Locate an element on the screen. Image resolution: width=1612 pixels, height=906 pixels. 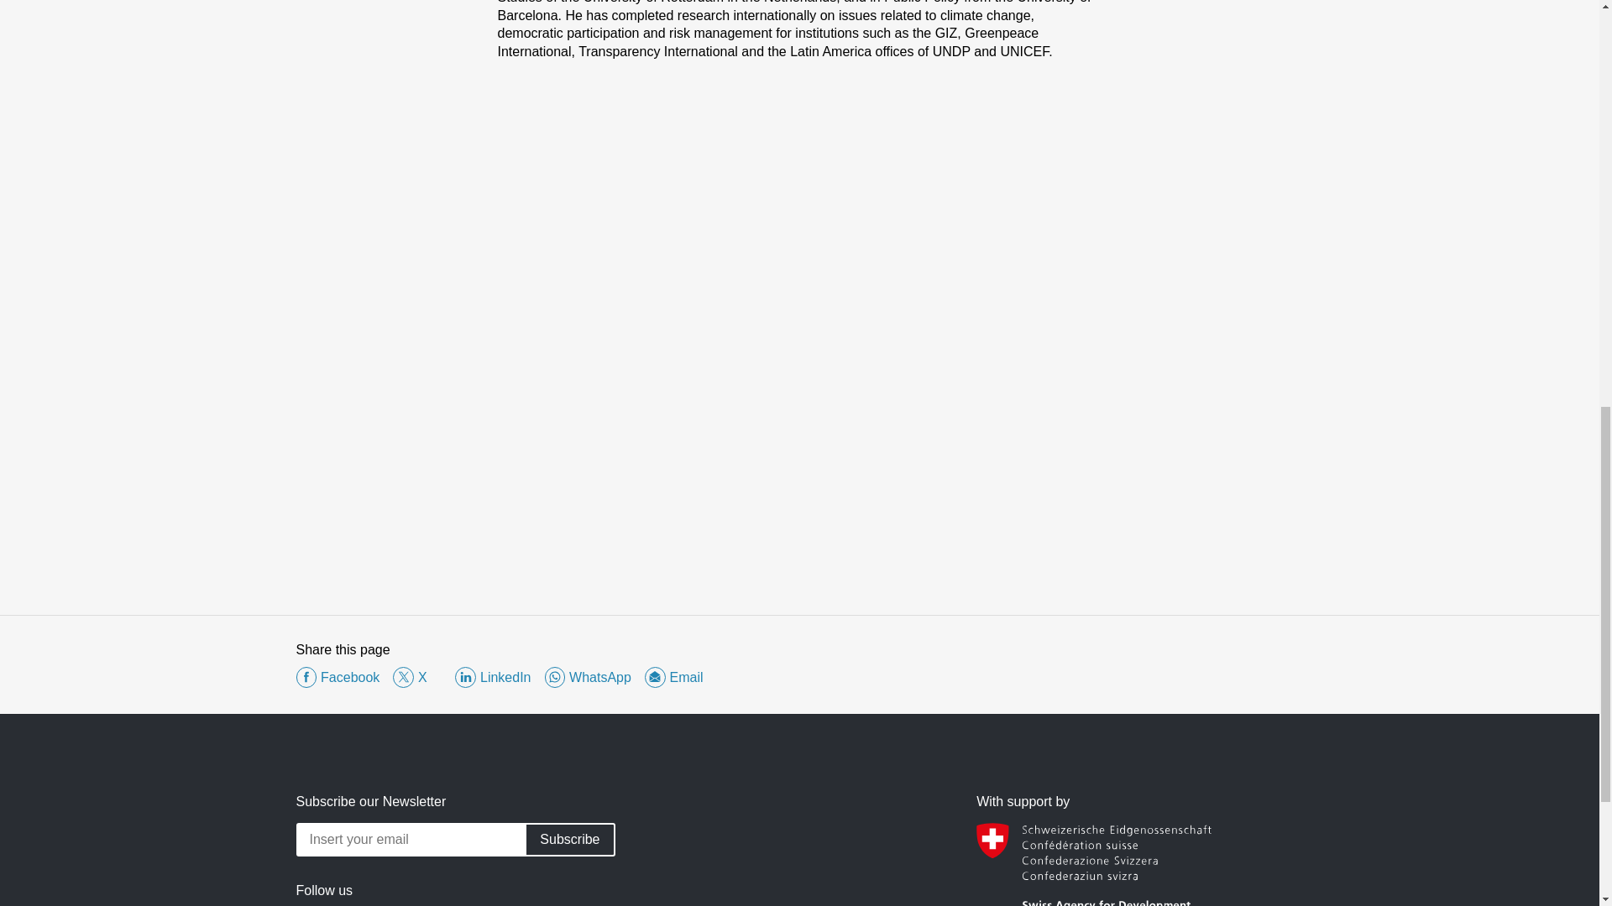
Facebook is located at coordinates (339, 903).